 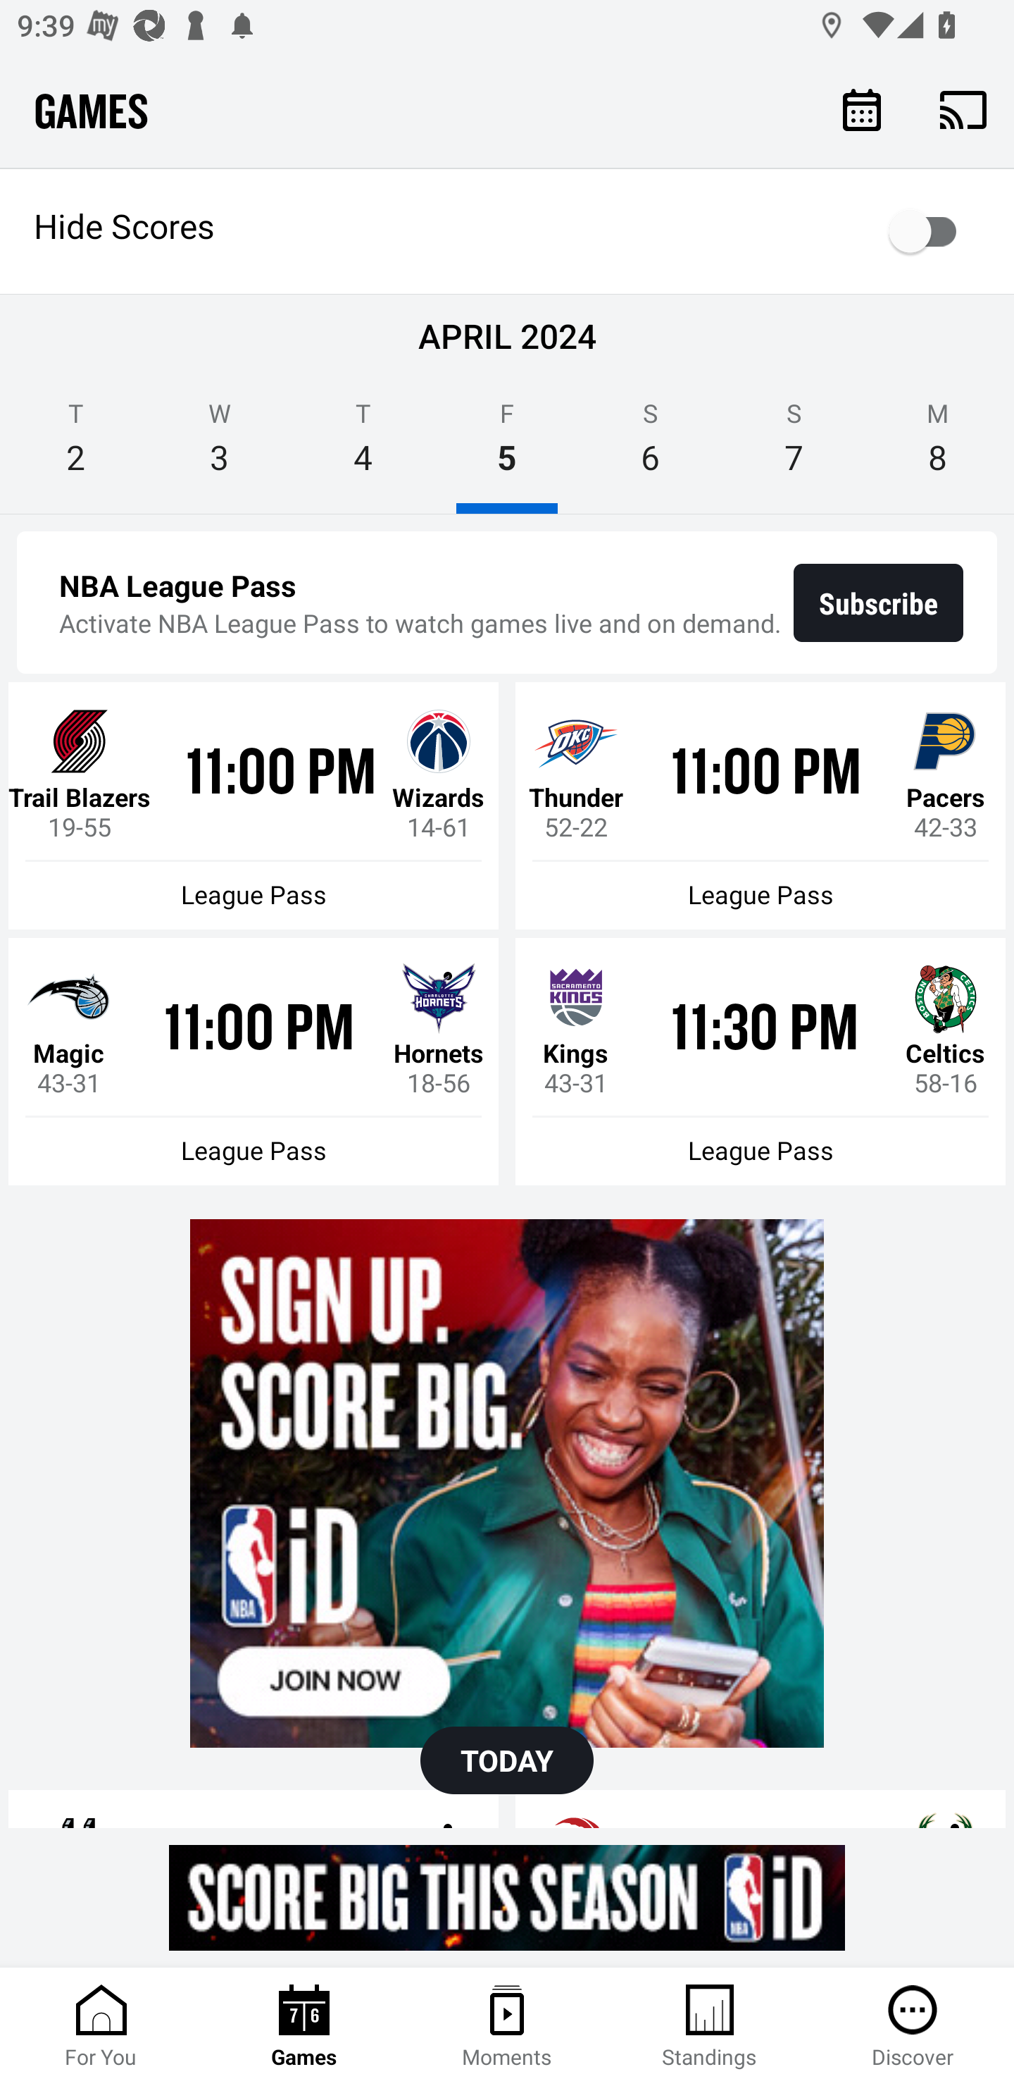 What do you see at coordinates (507, 445) in the screenshot?
I see `F 5` at bounding box center [507, 445].